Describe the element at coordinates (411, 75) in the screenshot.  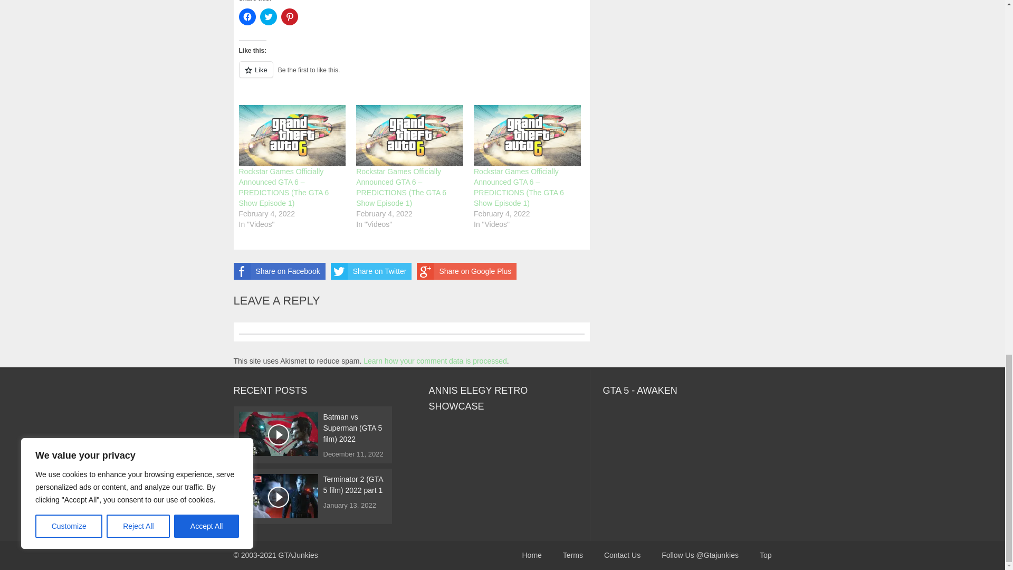
I see `Like or Reblog` at that location.